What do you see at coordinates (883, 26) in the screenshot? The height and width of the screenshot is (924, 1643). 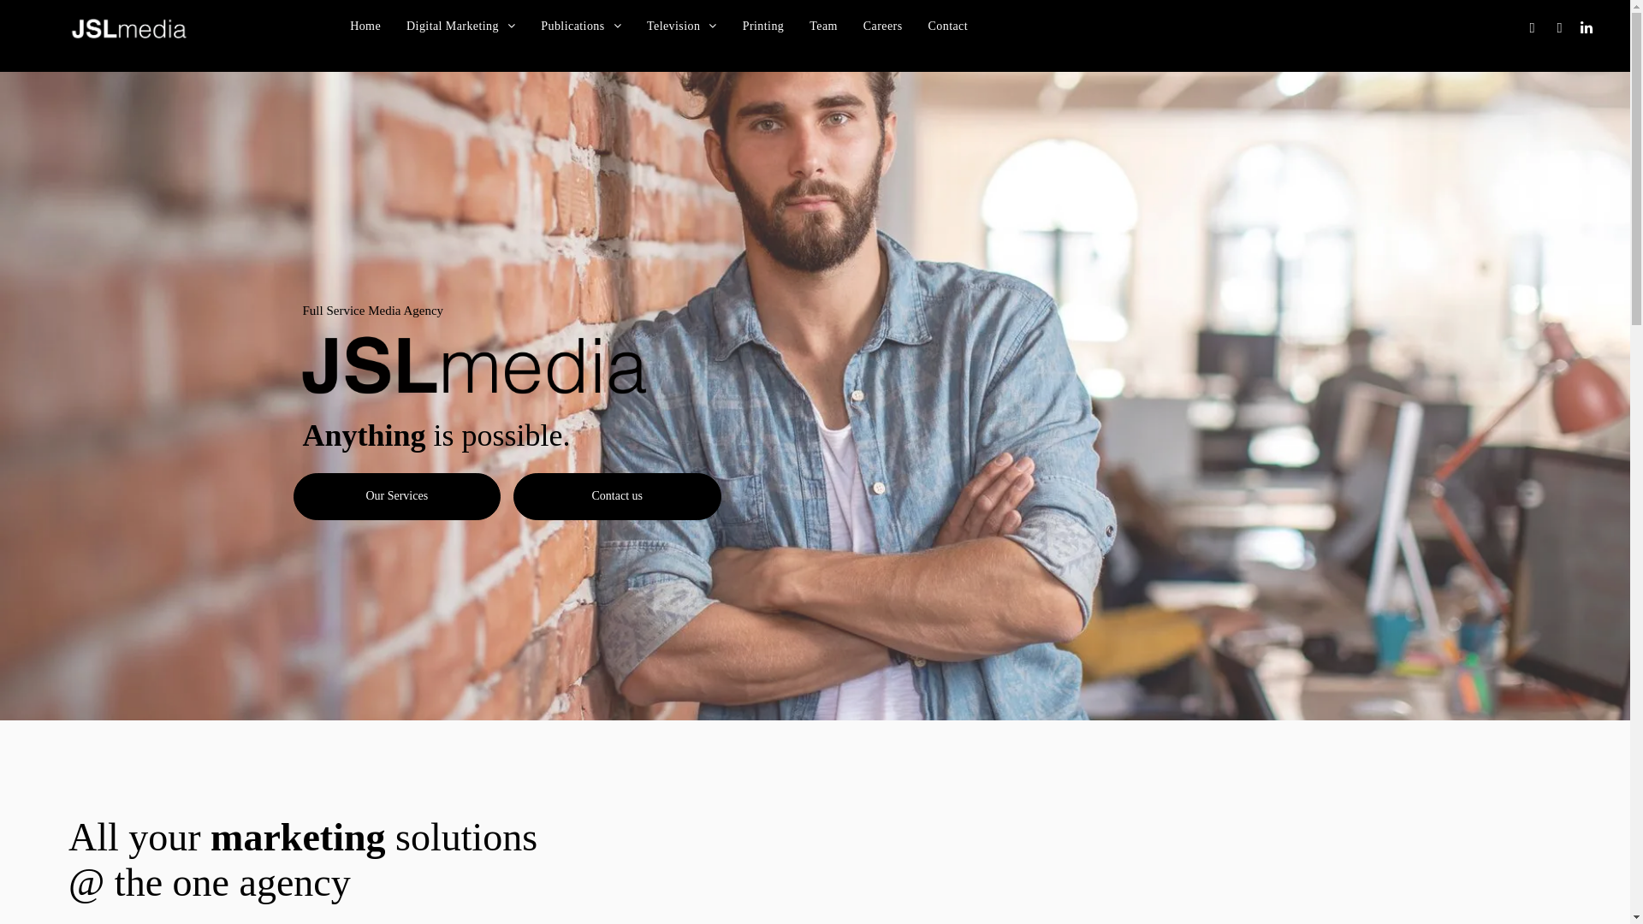 I see `Careers` at bounding box center [883, 26].